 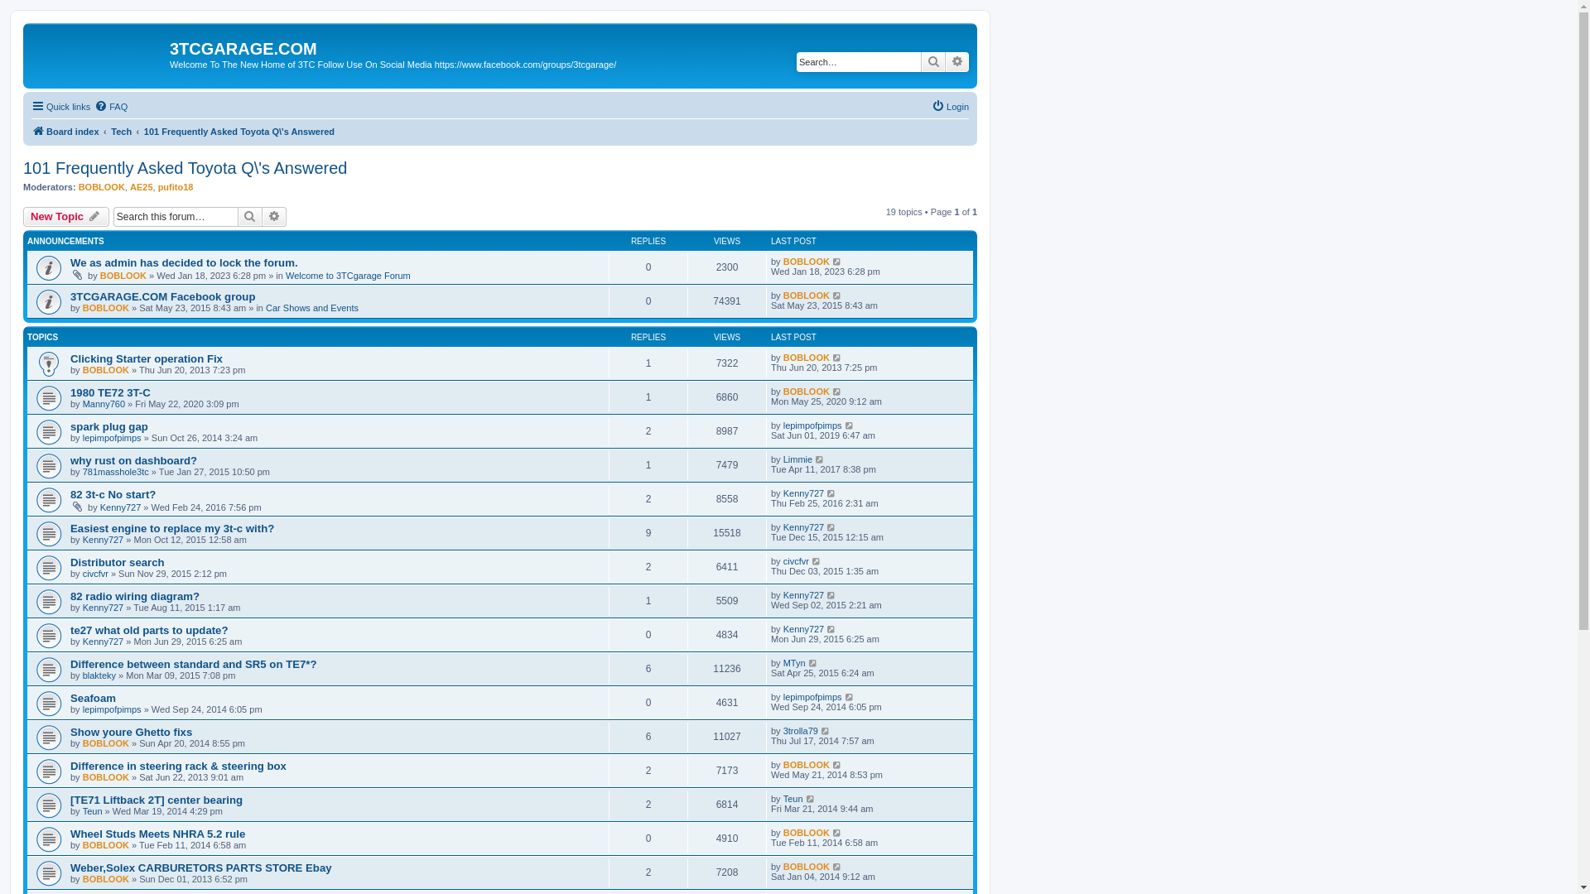 What do you see at coordinates (850, 425) in the screenshot?
I see `Go to last post` at bounding box center [850, 425].